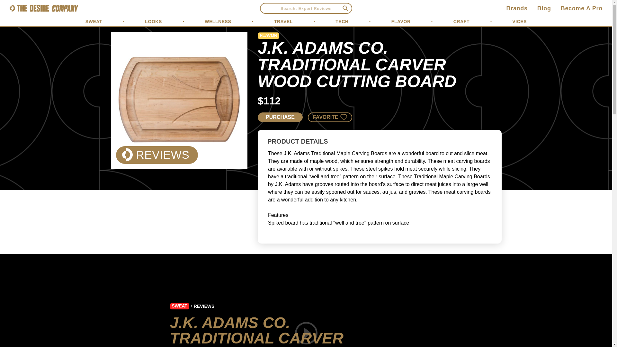 This screenshot has width=617, height=347. What do you see at coordinates (519, 21) in the screenshot?
I see `VICES` at bounding box center [519, 21].